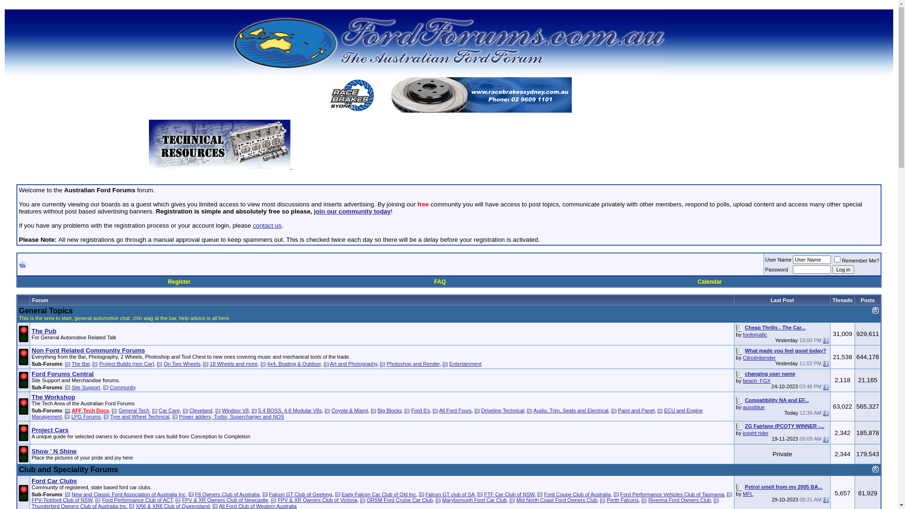 Image resolution: width=905 pixels, height=509 pixels. Describe the element at coordinates (474, 500) in the screenshot. I see `Maryborough Ford Car Club` at that location.